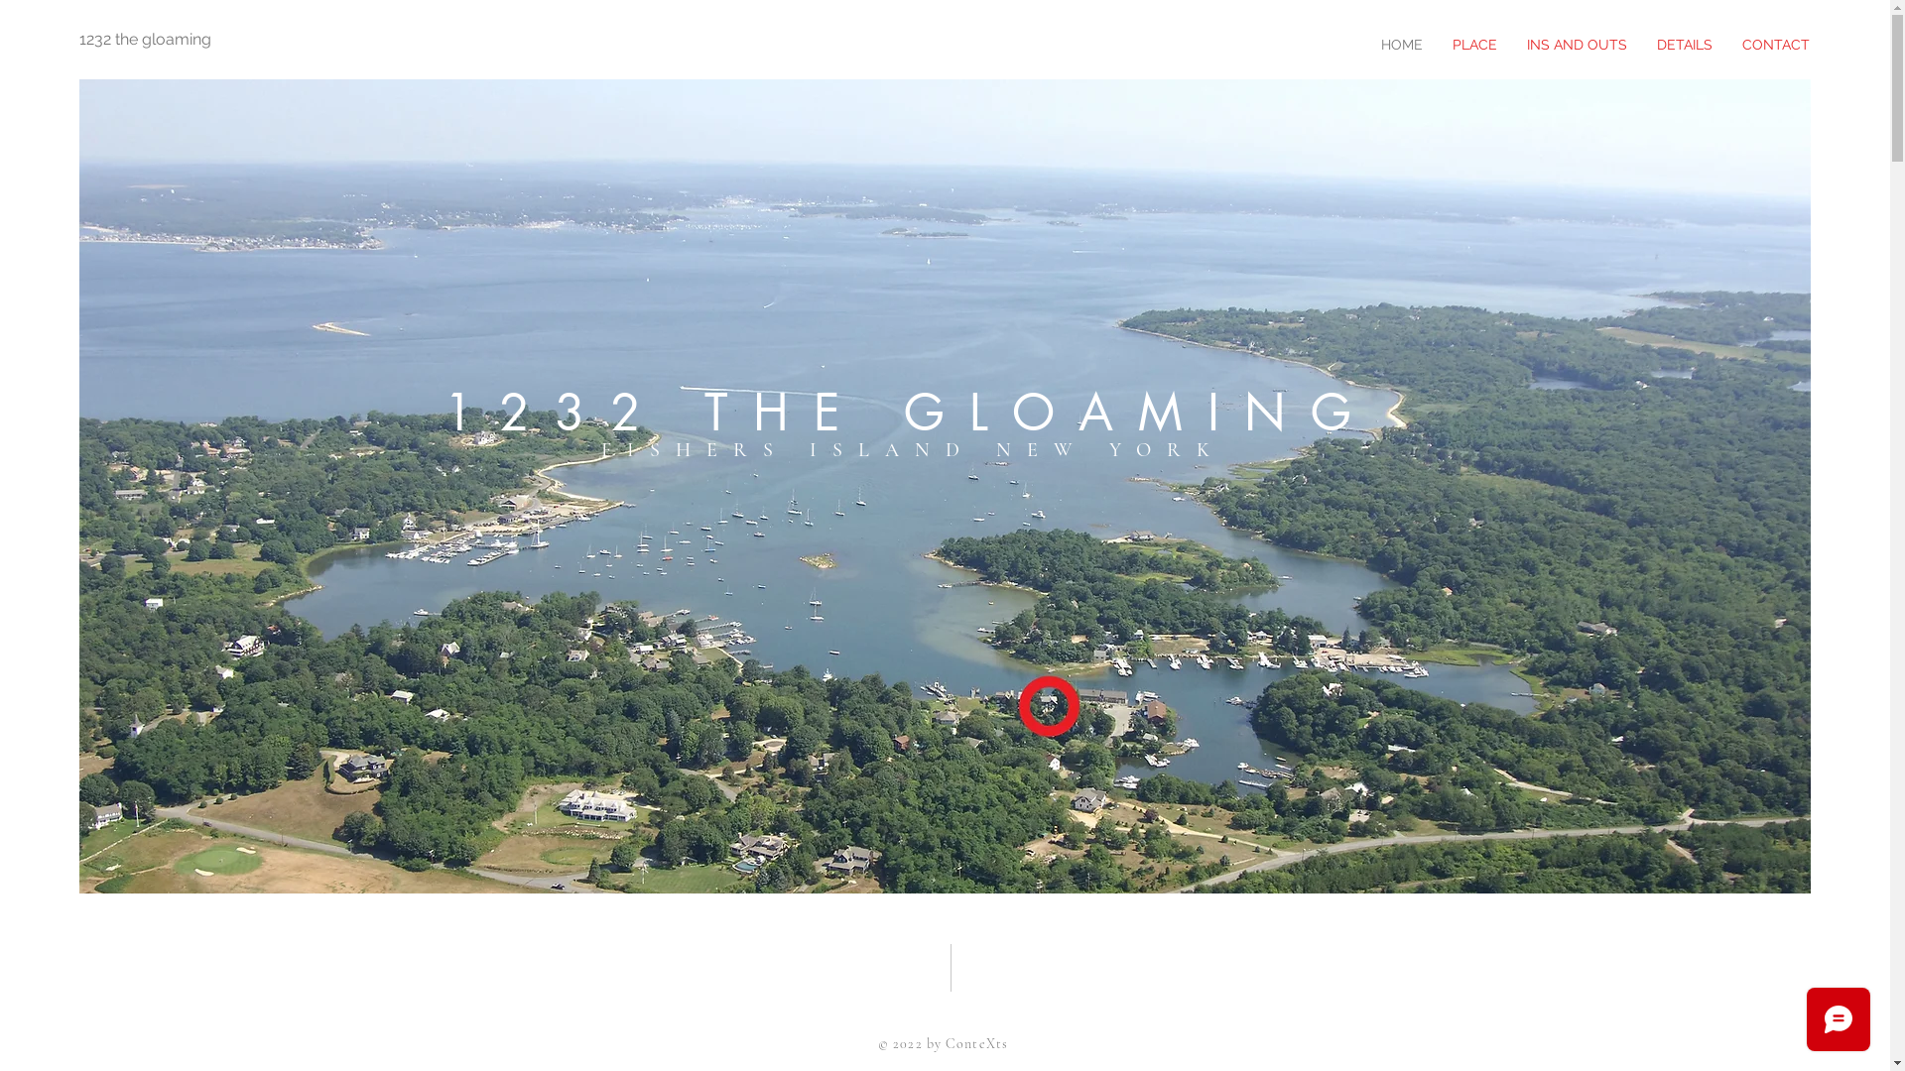 The image size is (1905, 1071). I want to click on 1232 the gloaming, so click(147, 40).